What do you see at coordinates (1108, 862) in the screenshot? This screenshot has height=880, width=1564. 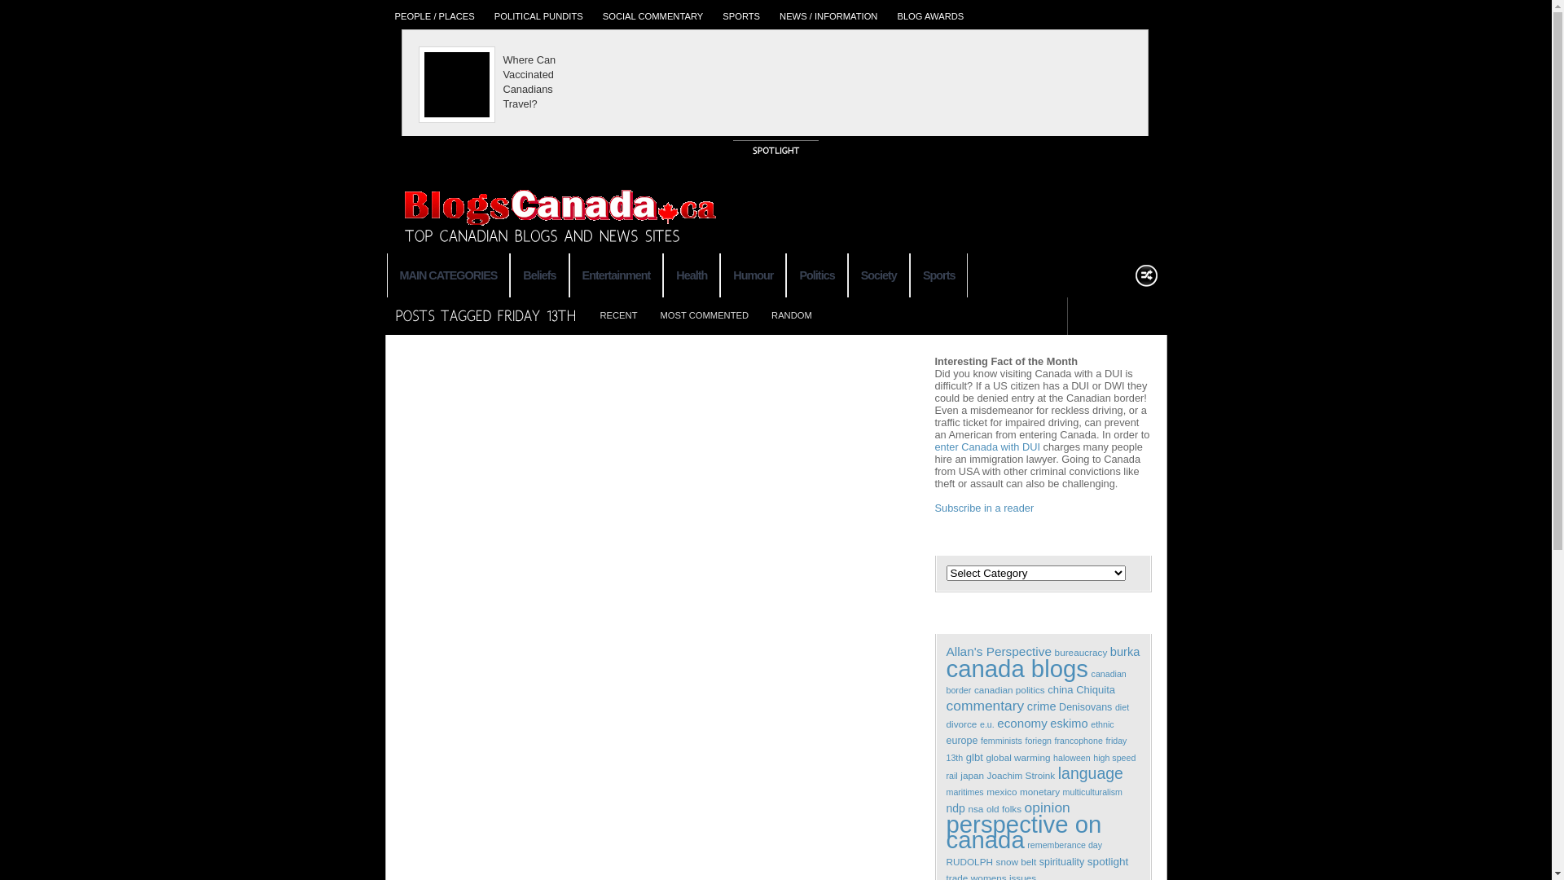 I see `spotlight` at bounding box center [1108, 862].